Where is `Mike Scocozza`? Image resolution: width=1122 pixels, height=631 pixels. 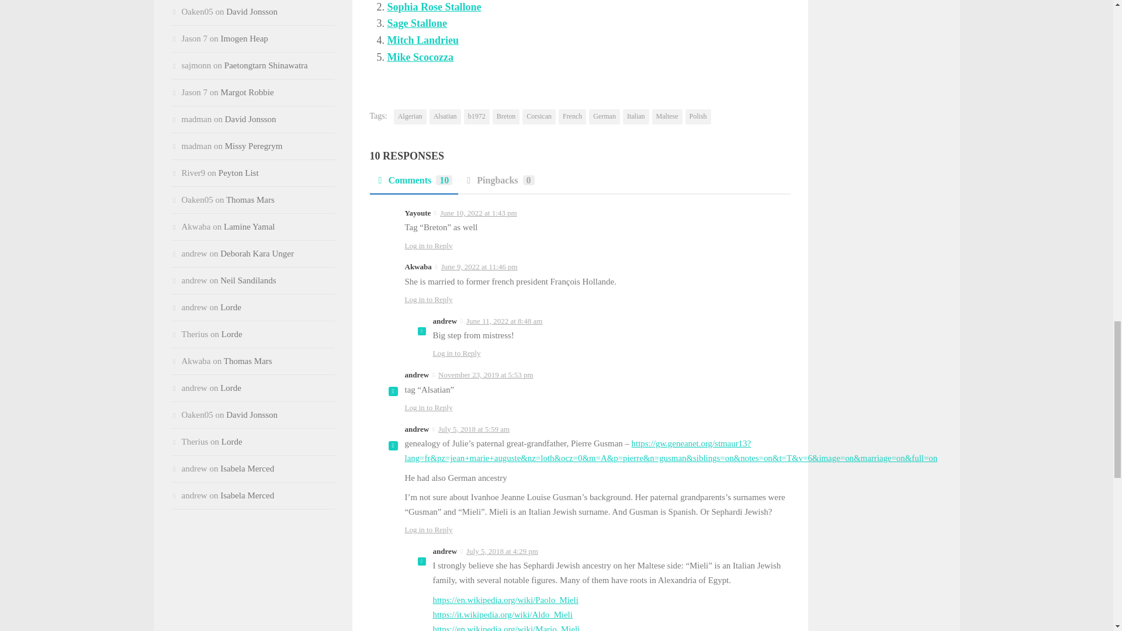
Mike Scocozza is located at coordinates (420, 57).